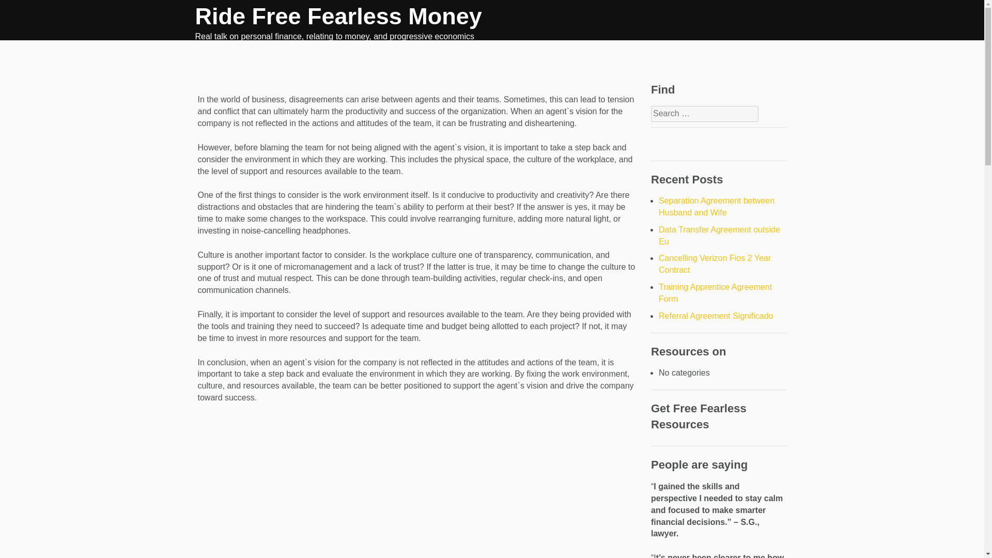 The image size is (992, 558). Describe the element at coordinates (21, 11) in the screenshot. I see `Search` at that location.